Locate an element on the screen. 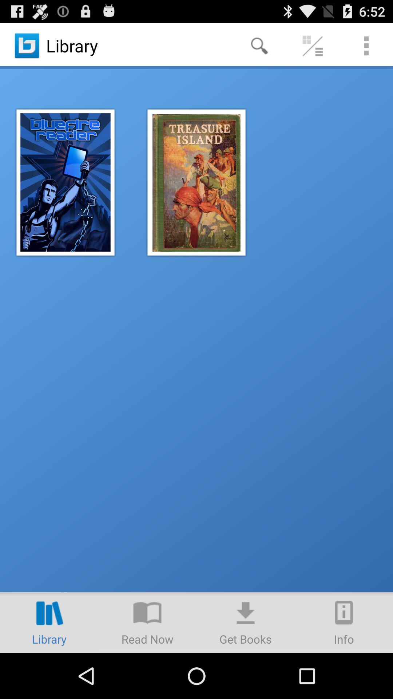  view more information is located at coordinates (344, 623).